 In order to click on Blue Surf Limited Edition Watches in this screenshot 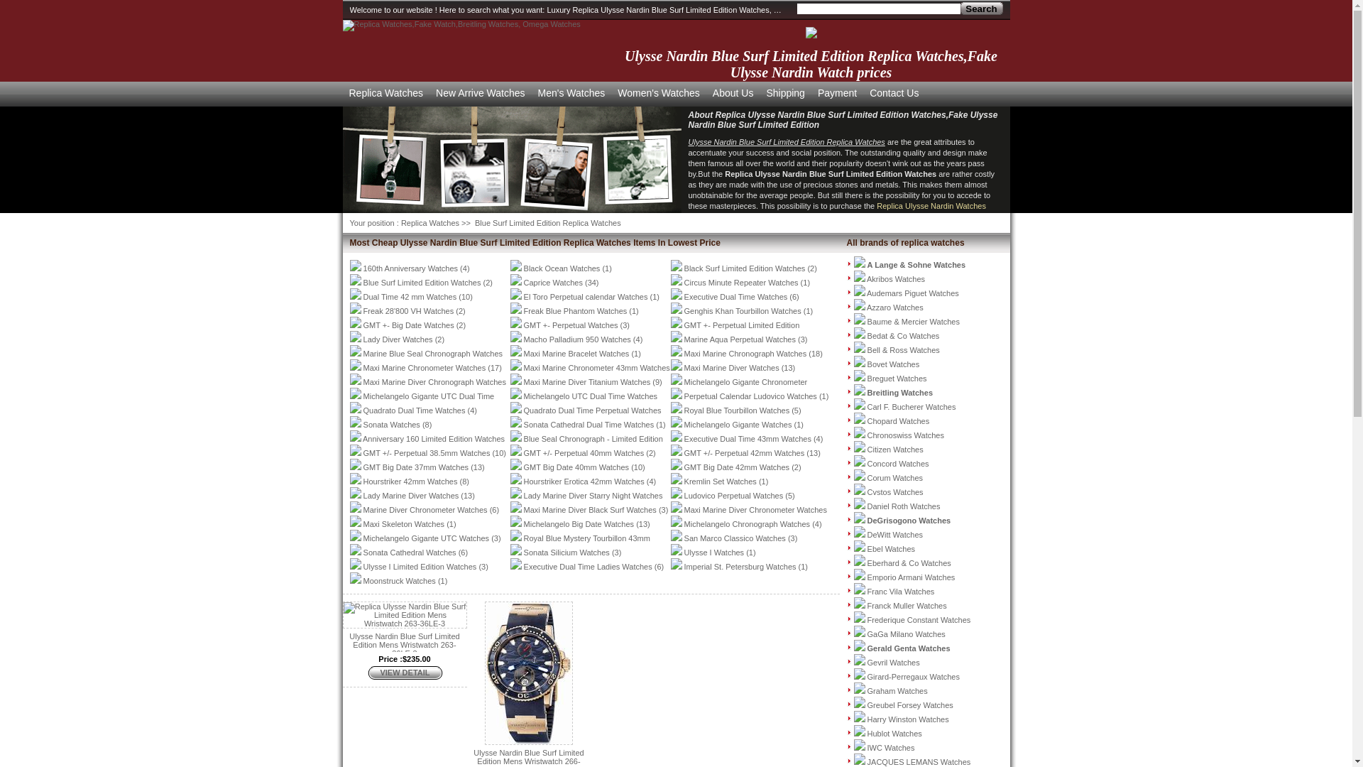, I will do `click(422, 283)`.